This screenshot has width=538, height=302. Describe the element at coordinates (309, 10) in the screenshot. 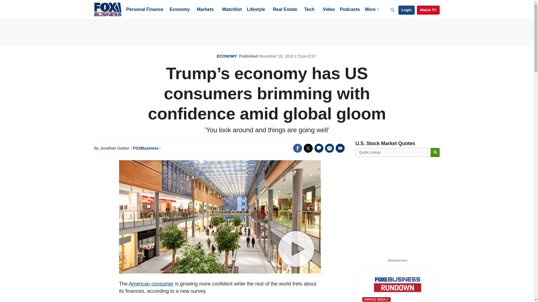

I see `Tech` at that location.